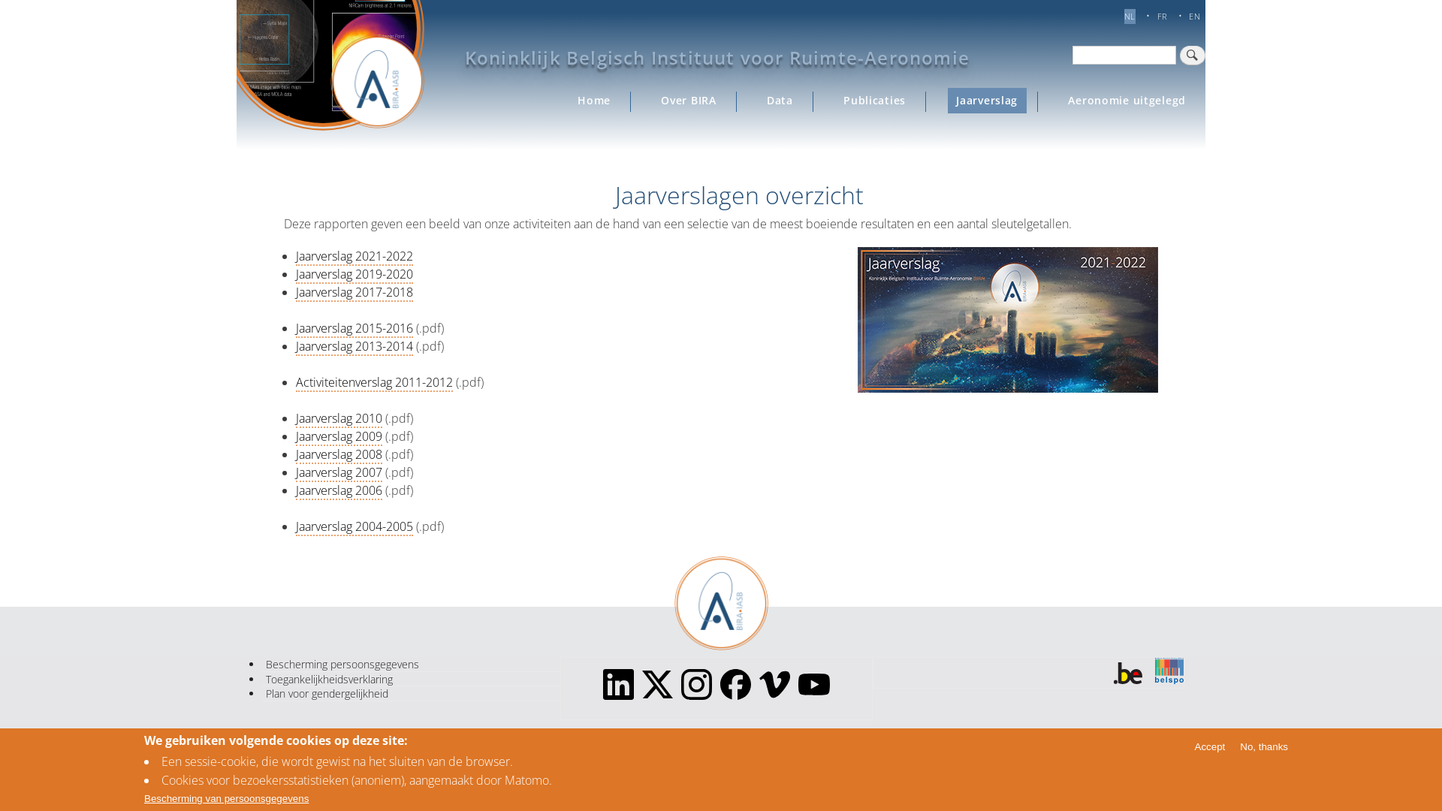  Describe the element at coordinates (1127, 101) in the screenshot. I see `Aeronomie uitgelegd` at that location.